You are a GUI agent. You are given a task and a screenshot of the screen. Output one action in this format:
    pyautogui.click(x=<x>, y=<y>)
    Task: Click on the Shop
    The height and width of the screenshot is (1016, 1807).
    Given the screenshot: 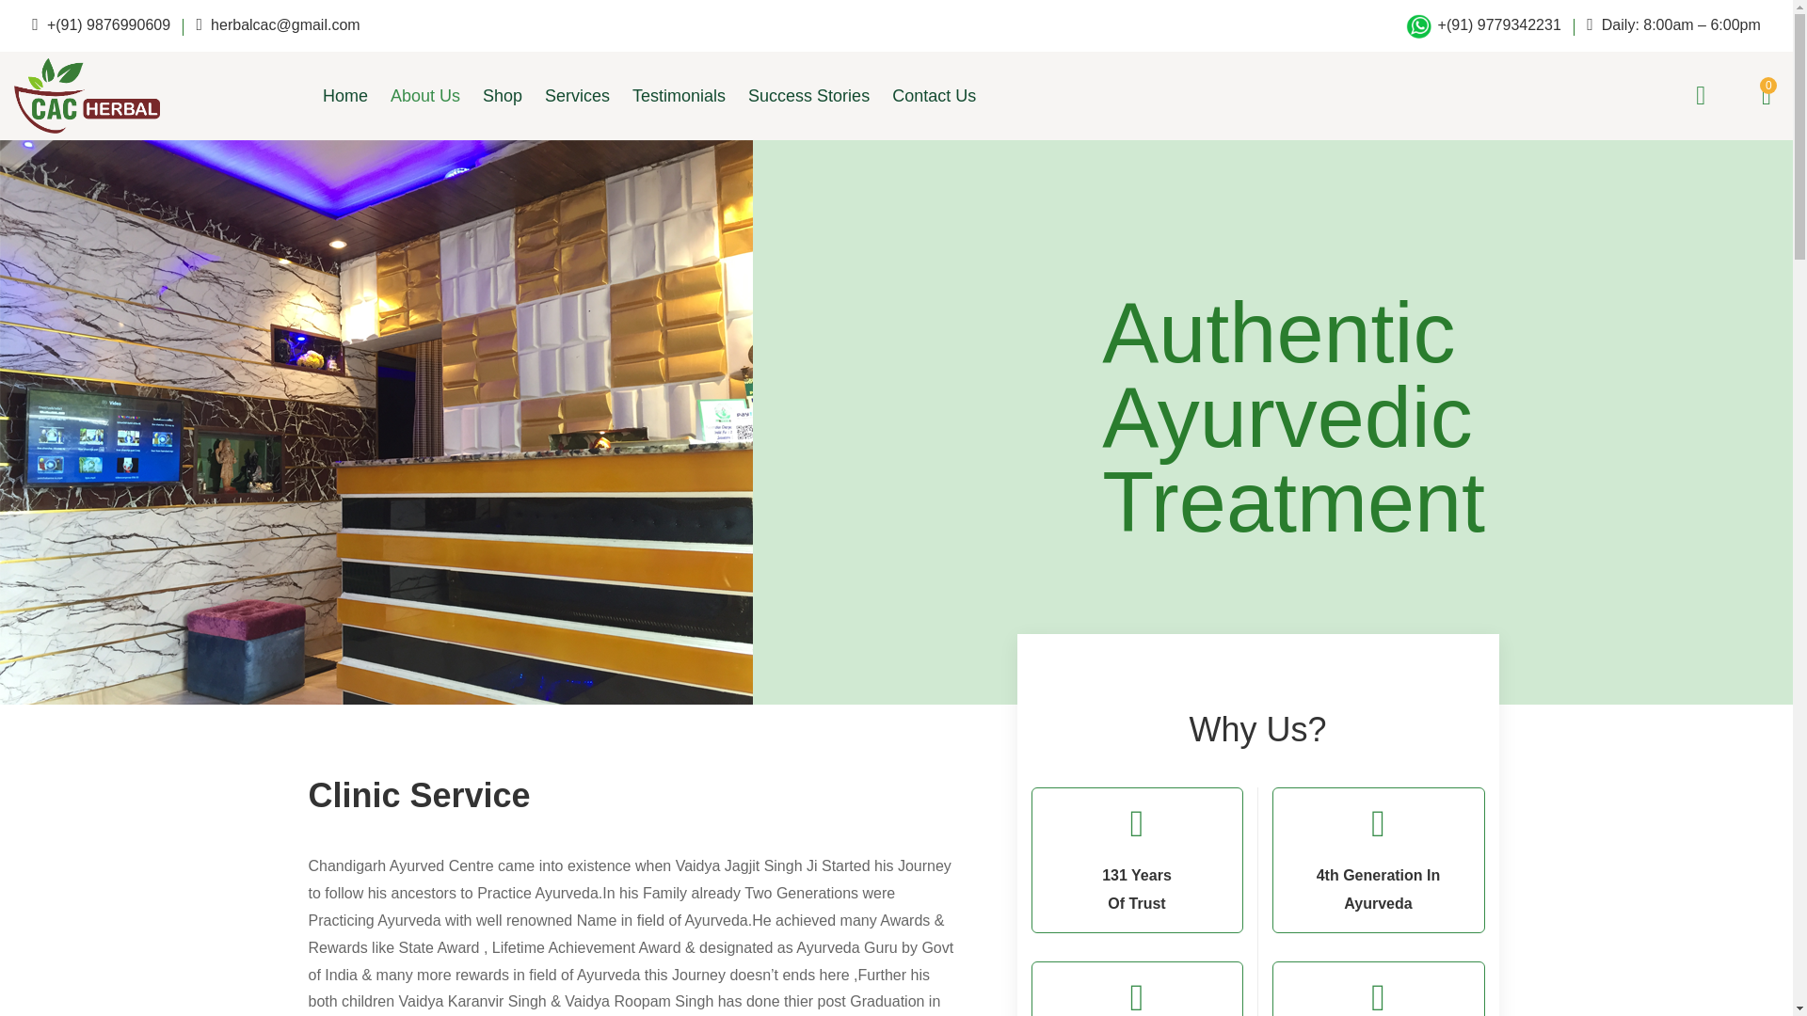 What is the action you would take?
    pyautogui.click(x=503, y=96)
    